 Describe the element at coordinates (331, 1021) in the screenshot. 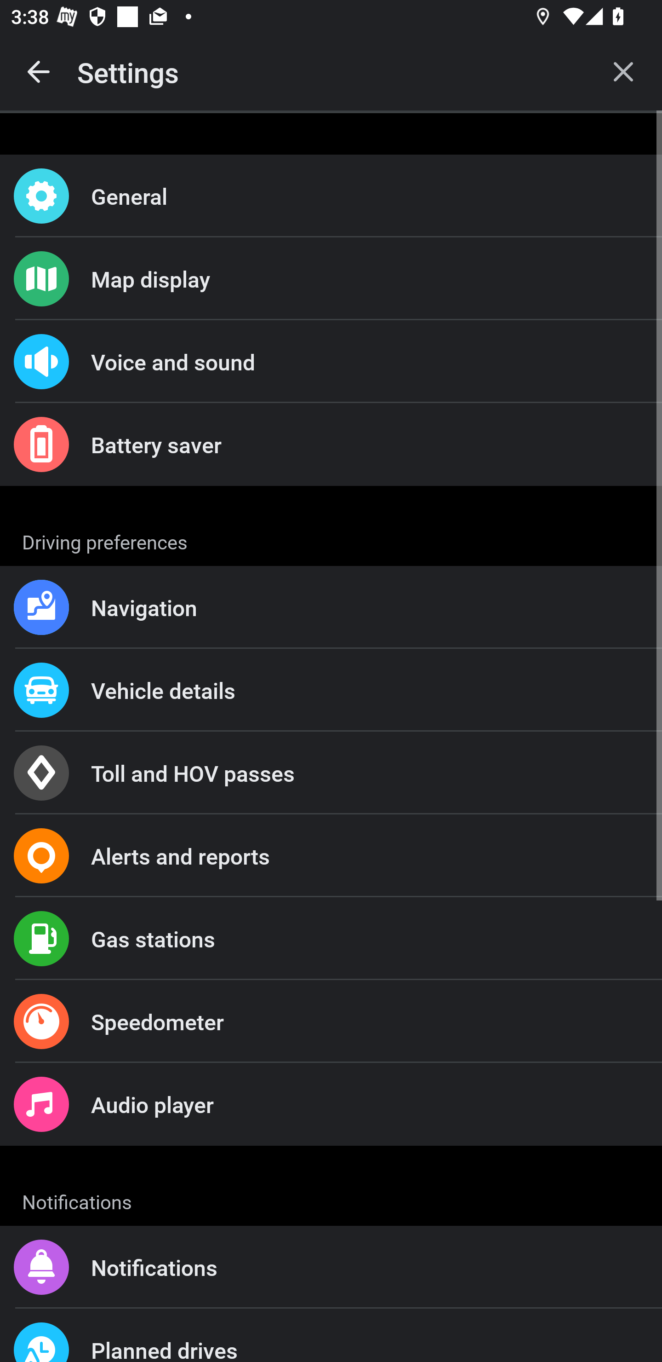

I see `Speedometer` at that location.